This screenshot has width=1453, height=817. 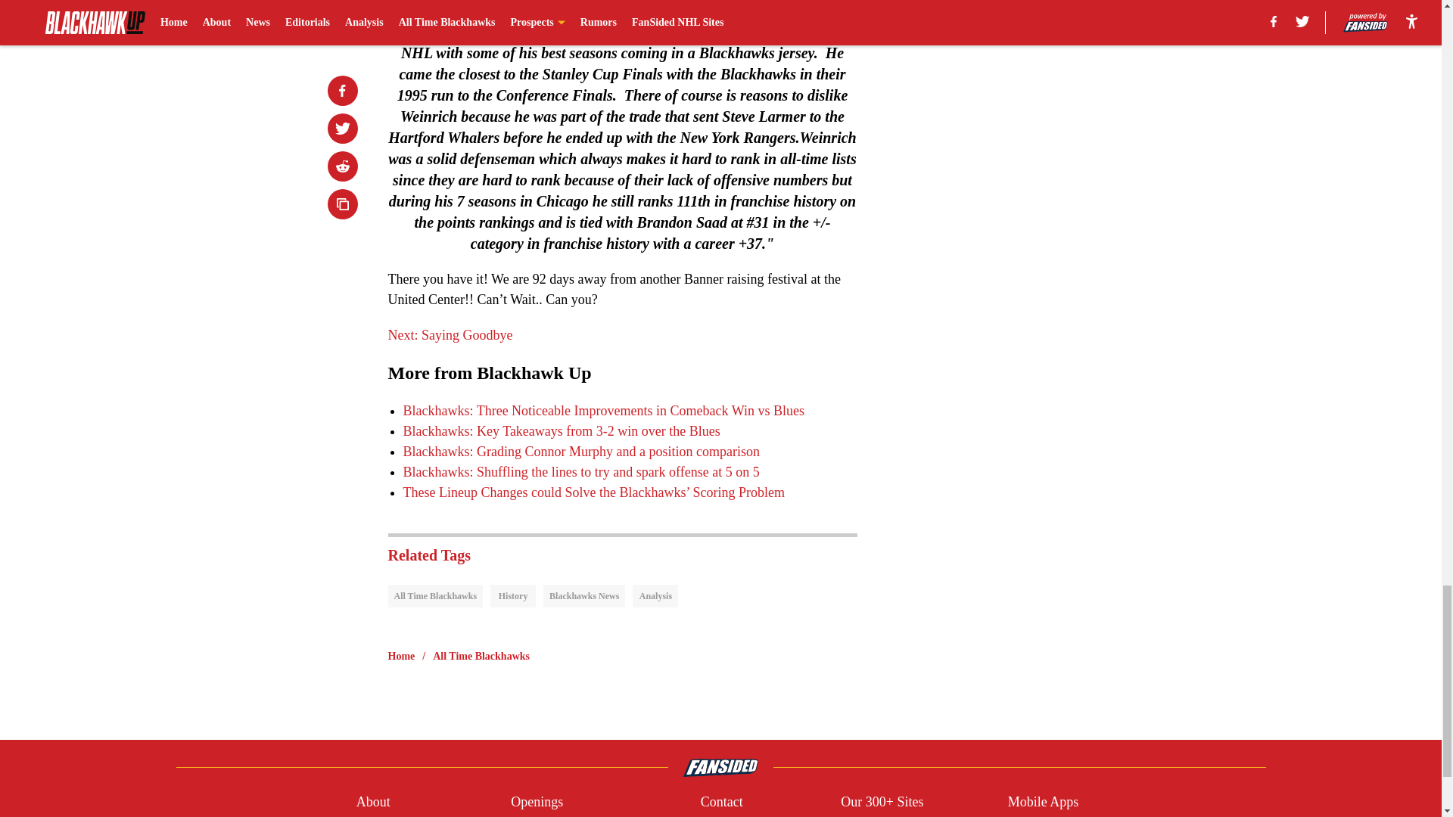 What do you see at coordinates (655, 596) in the screenshot?
I see `Analysis` at bounding box center [655, 596].